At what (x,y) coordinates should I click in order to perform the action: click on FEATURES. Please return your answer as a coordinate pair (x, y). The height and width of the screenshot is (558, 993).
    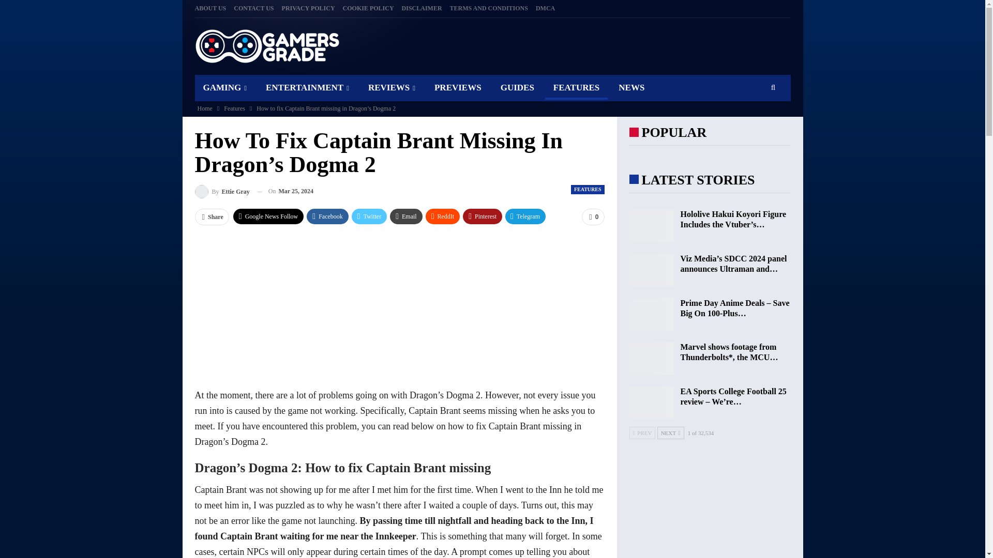
    Looking at the image, I should click on (576, 87).